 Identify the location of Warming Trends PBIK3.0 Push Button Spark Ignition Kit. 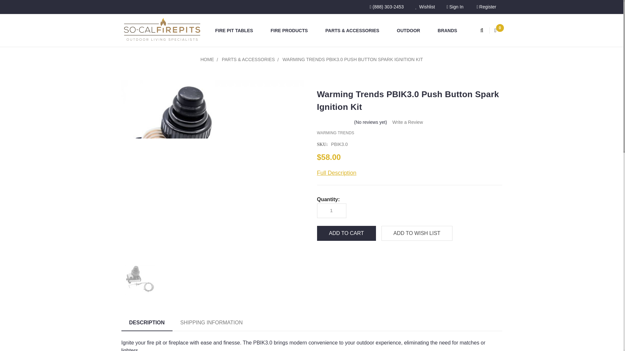
(140, 280).